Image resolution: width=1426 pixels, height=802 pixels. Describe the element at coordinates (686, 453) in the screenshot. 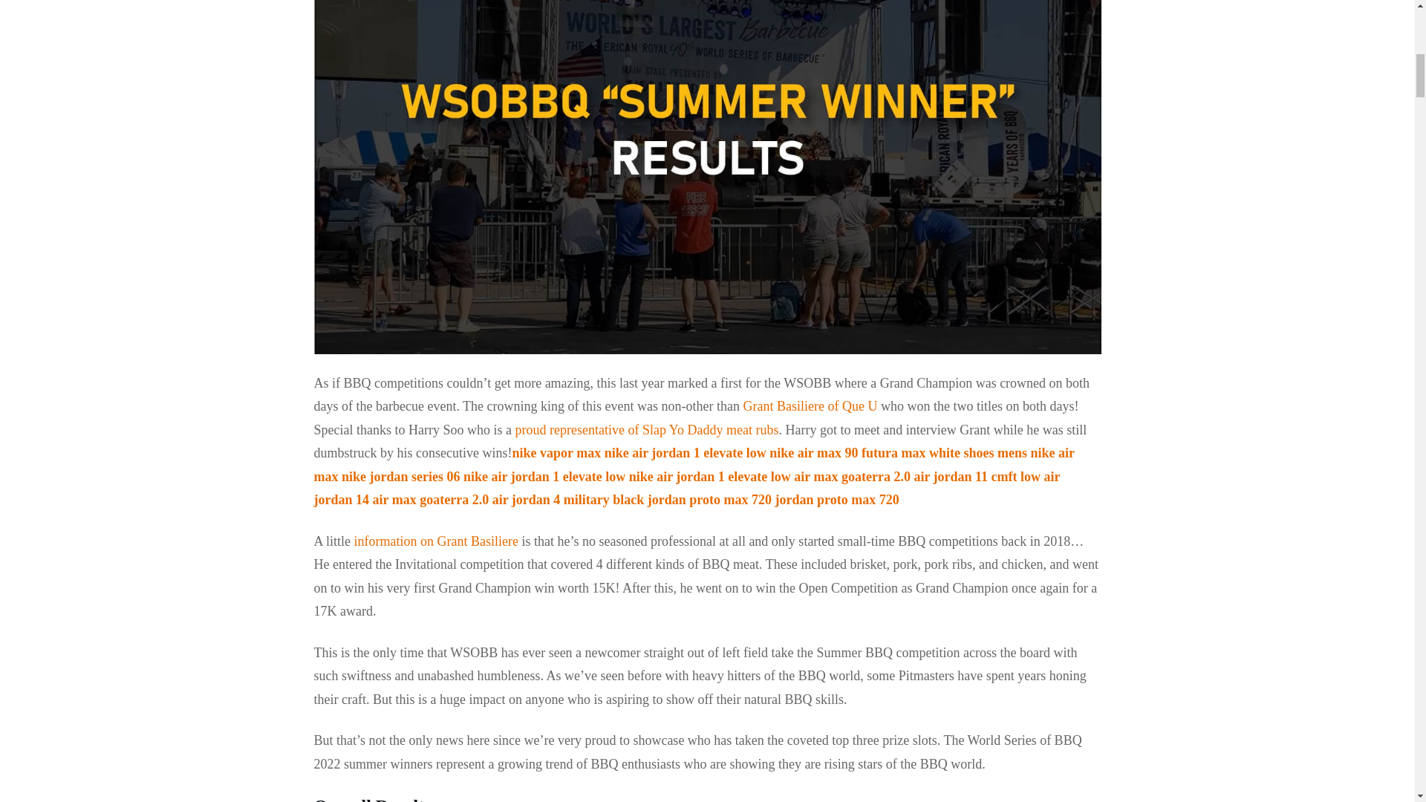

I see `nike air jordan 1 elevate low` at that location.